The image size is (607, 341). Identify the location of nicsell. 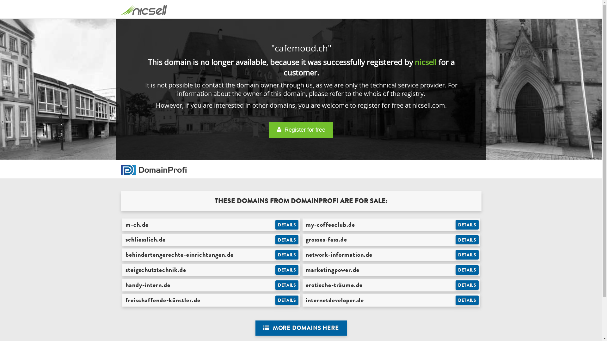
(426, 62).